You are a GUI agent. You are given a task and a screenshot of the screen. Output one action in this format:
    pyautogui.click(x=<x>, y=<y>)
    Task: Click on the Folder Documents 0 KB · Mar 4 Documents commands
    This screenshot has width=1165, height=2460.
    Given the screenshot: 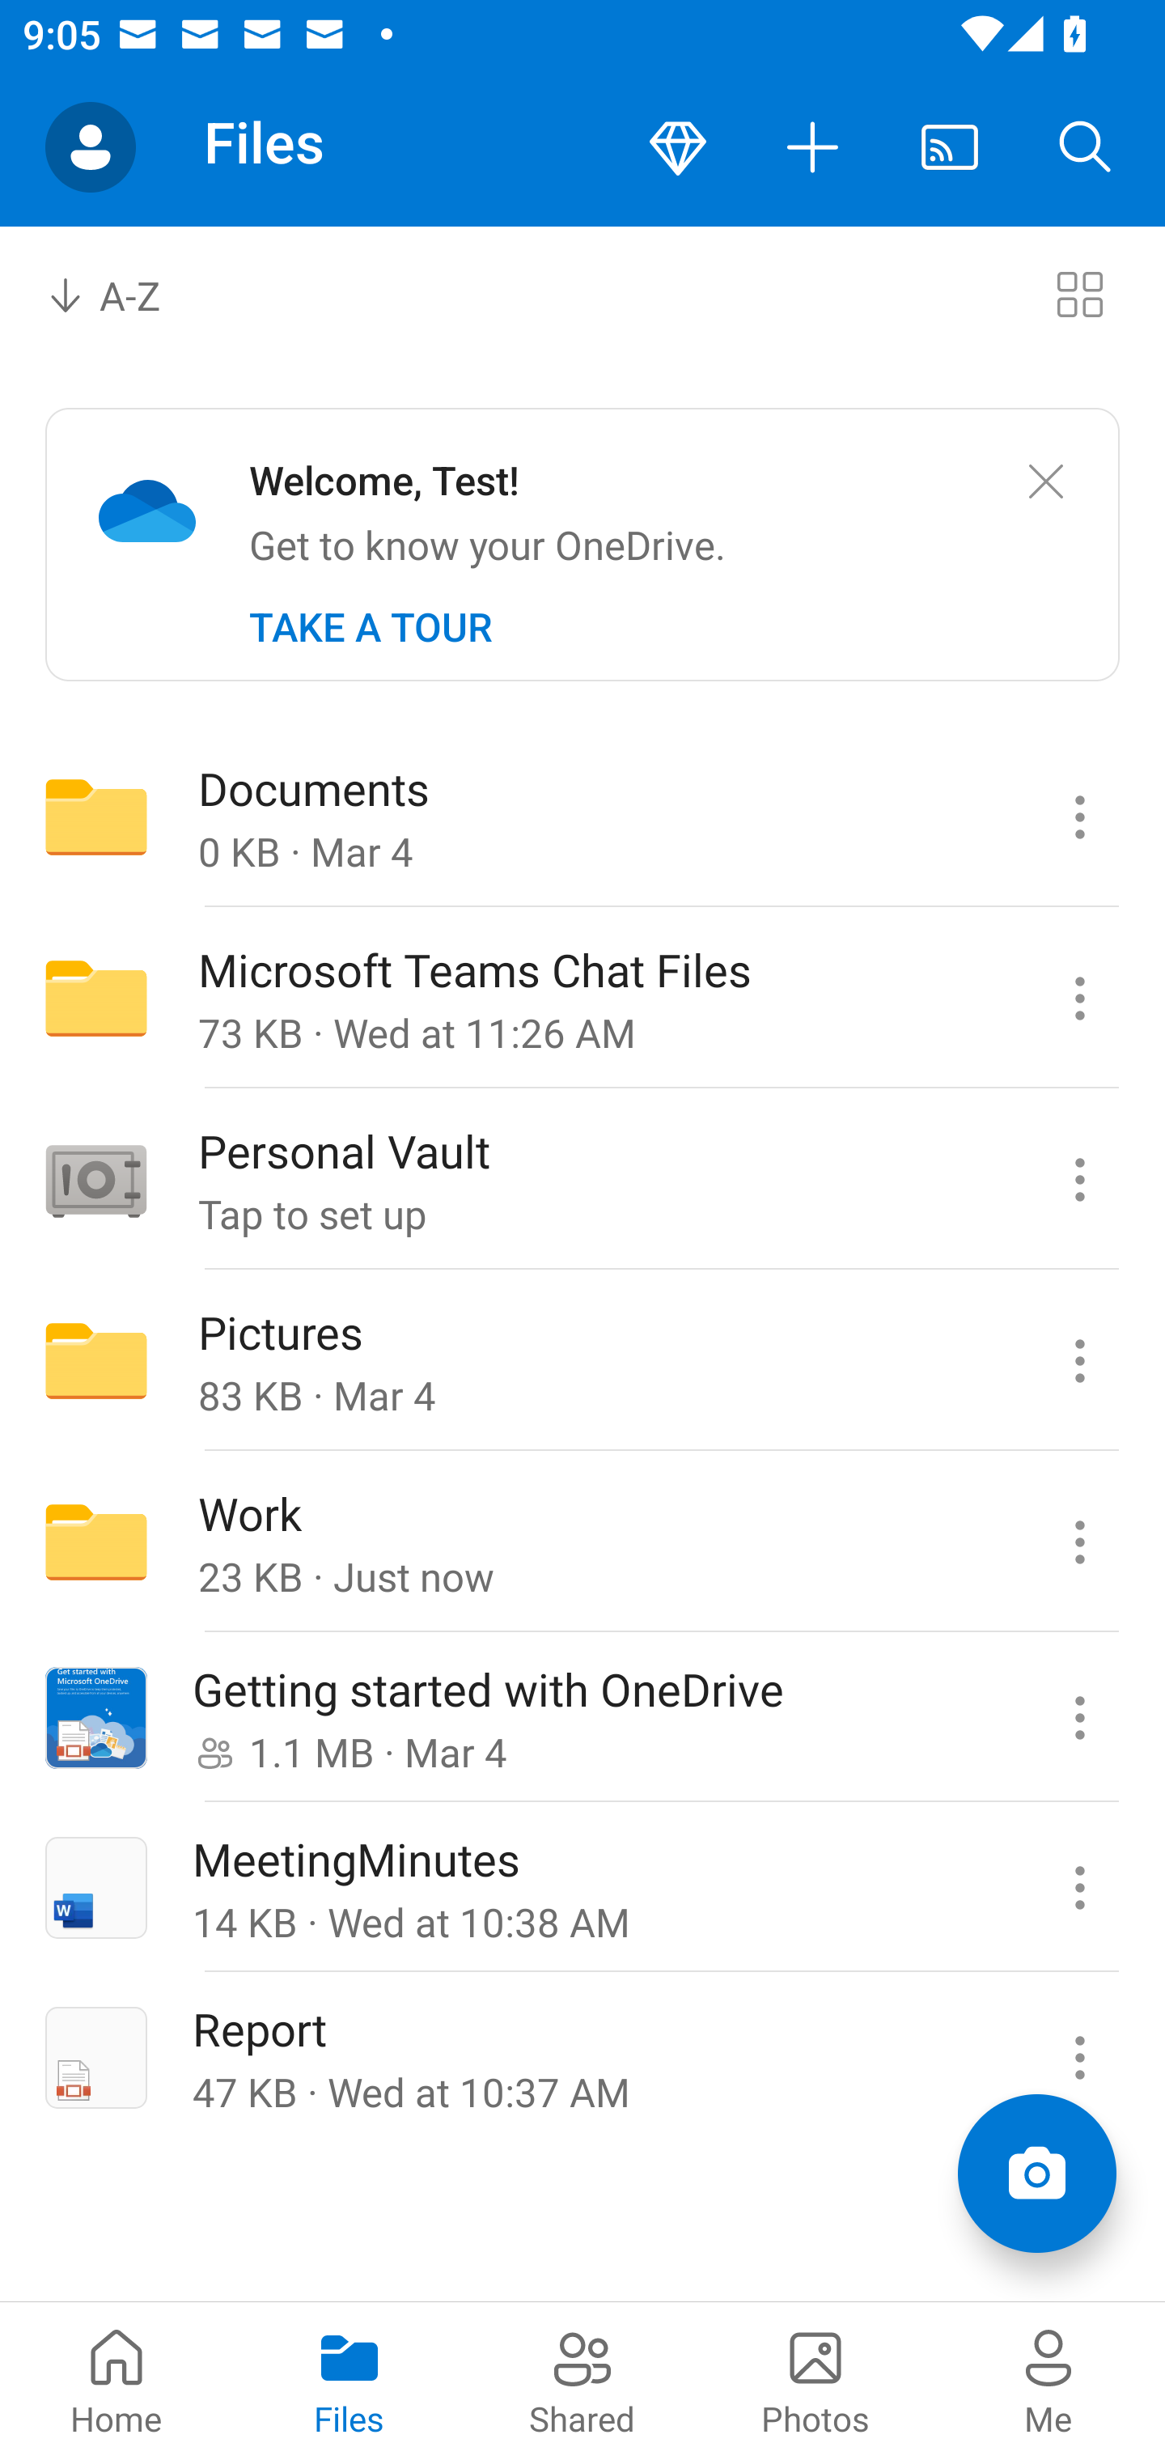 What is the action you would take?
    pyautogui.click(x=582, y=816)
    